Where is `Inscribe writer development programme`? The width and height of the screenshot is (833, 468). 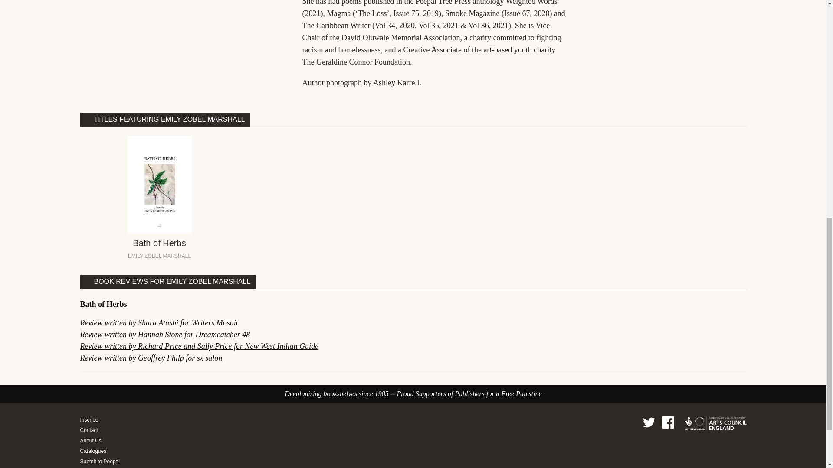
Inscribe writer development programme is located at coordinates (102, 420).